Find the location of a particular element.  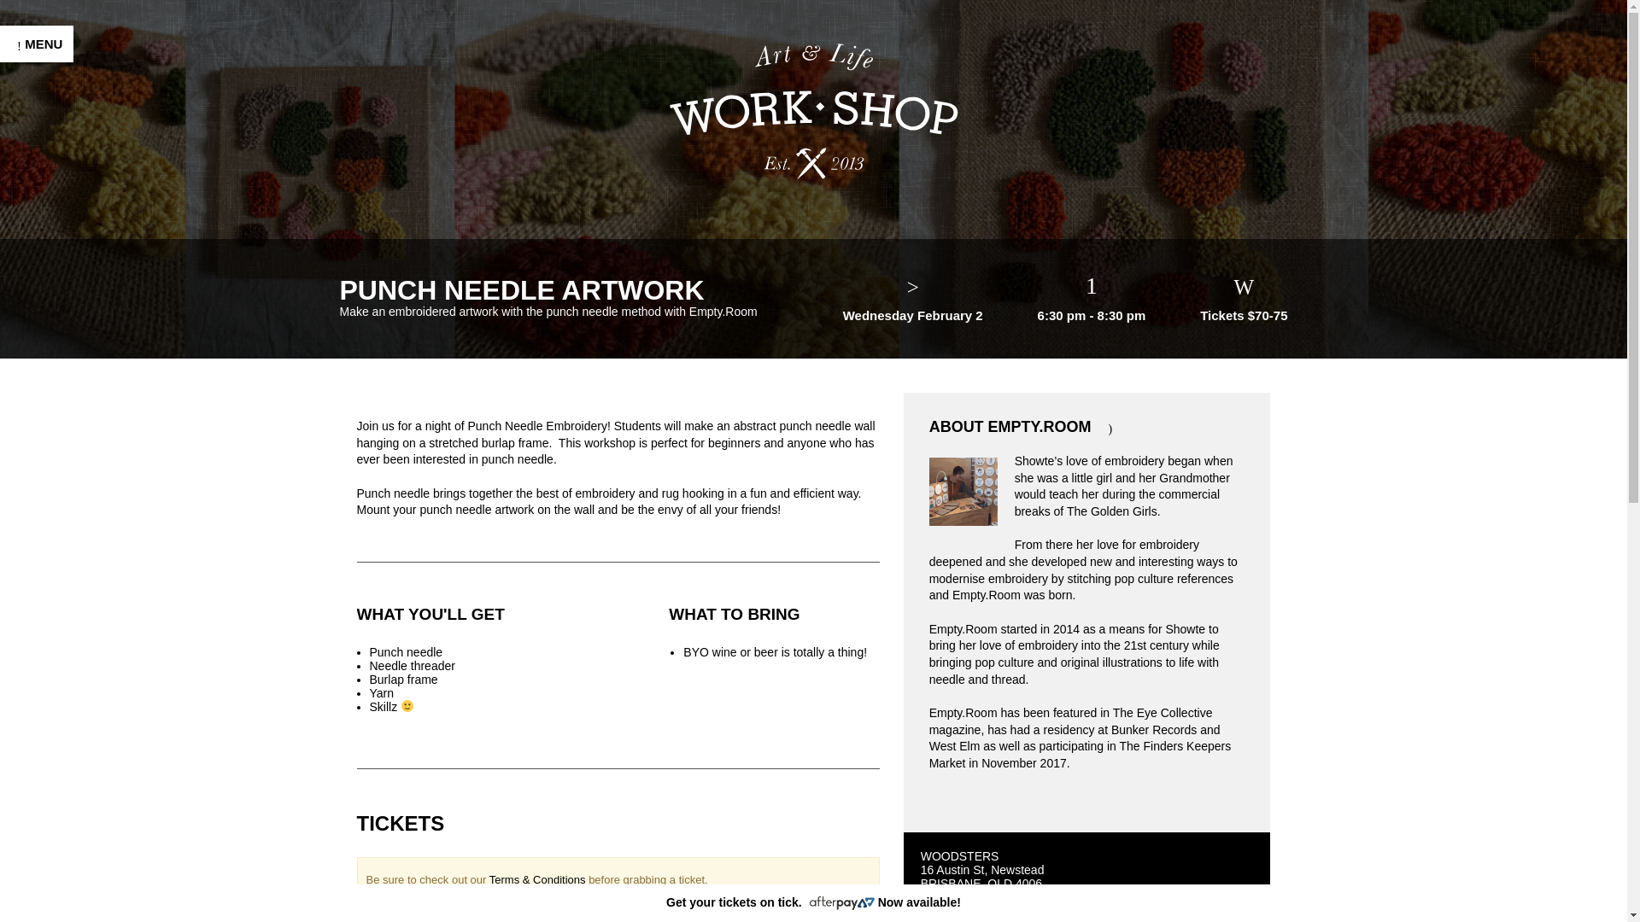

HENS ACTIVITIES is located at coordinates (82, 338).